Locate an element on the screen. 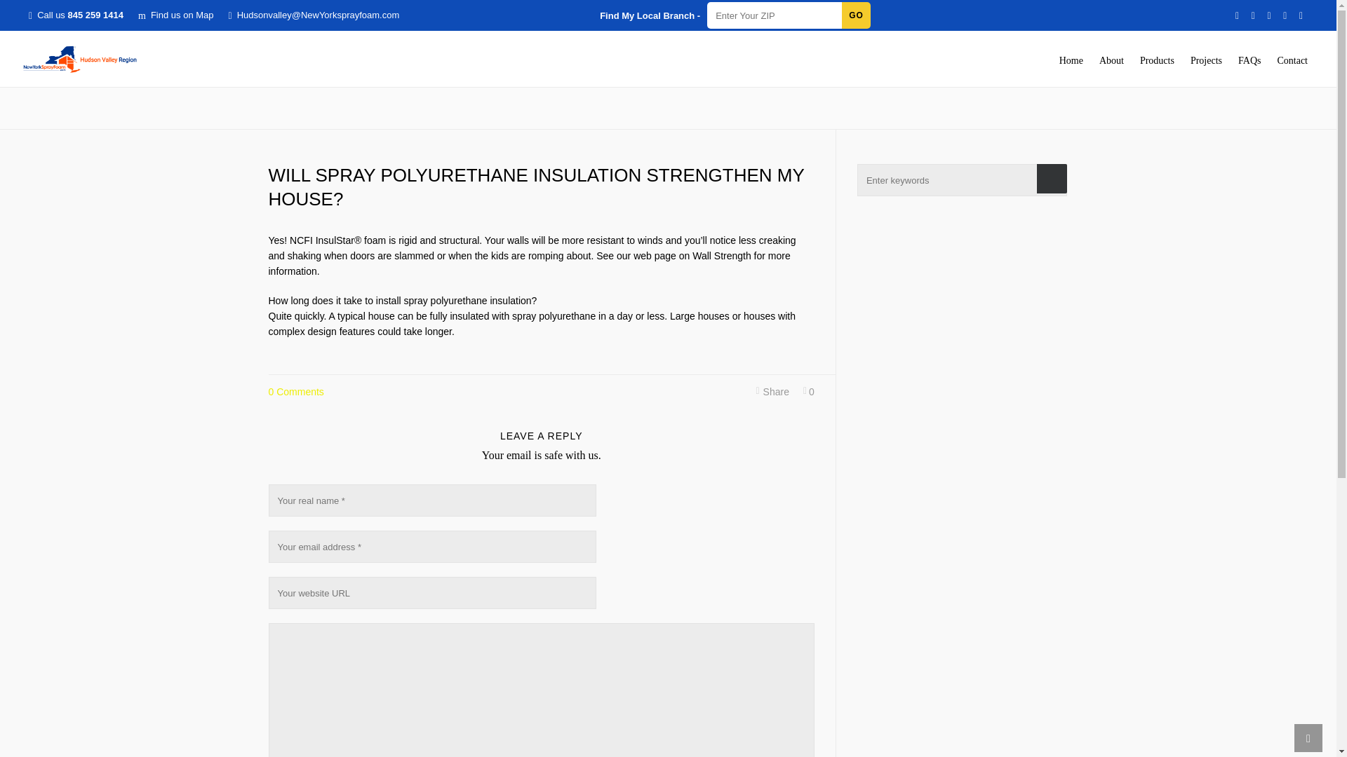  Find us on Map is located at coordinates (176, 15).